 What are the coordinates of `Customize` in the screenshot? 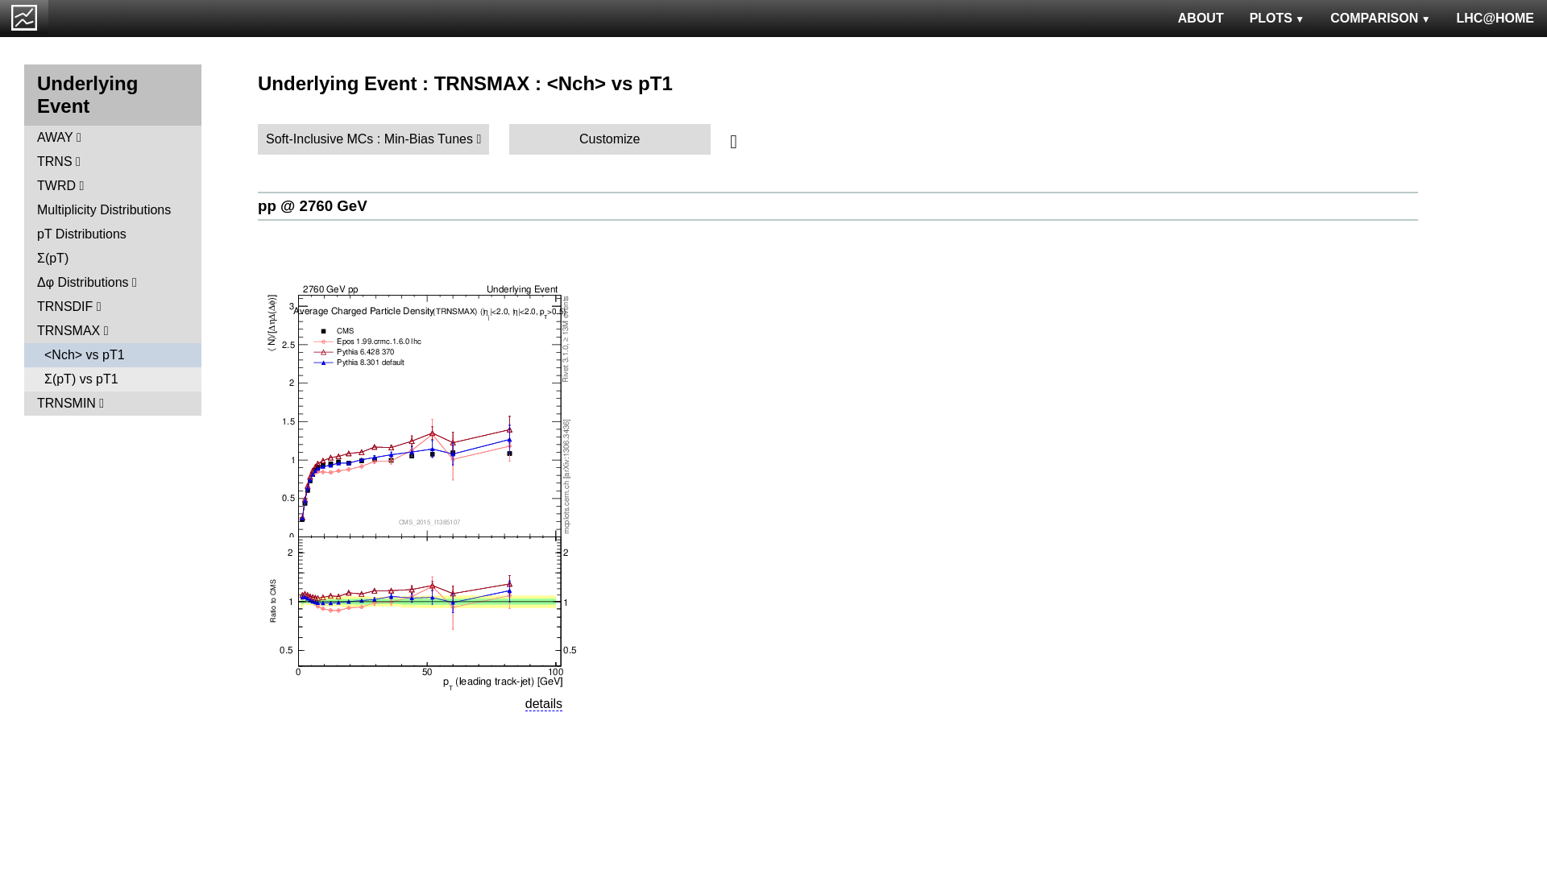 It's located at (610, 139).